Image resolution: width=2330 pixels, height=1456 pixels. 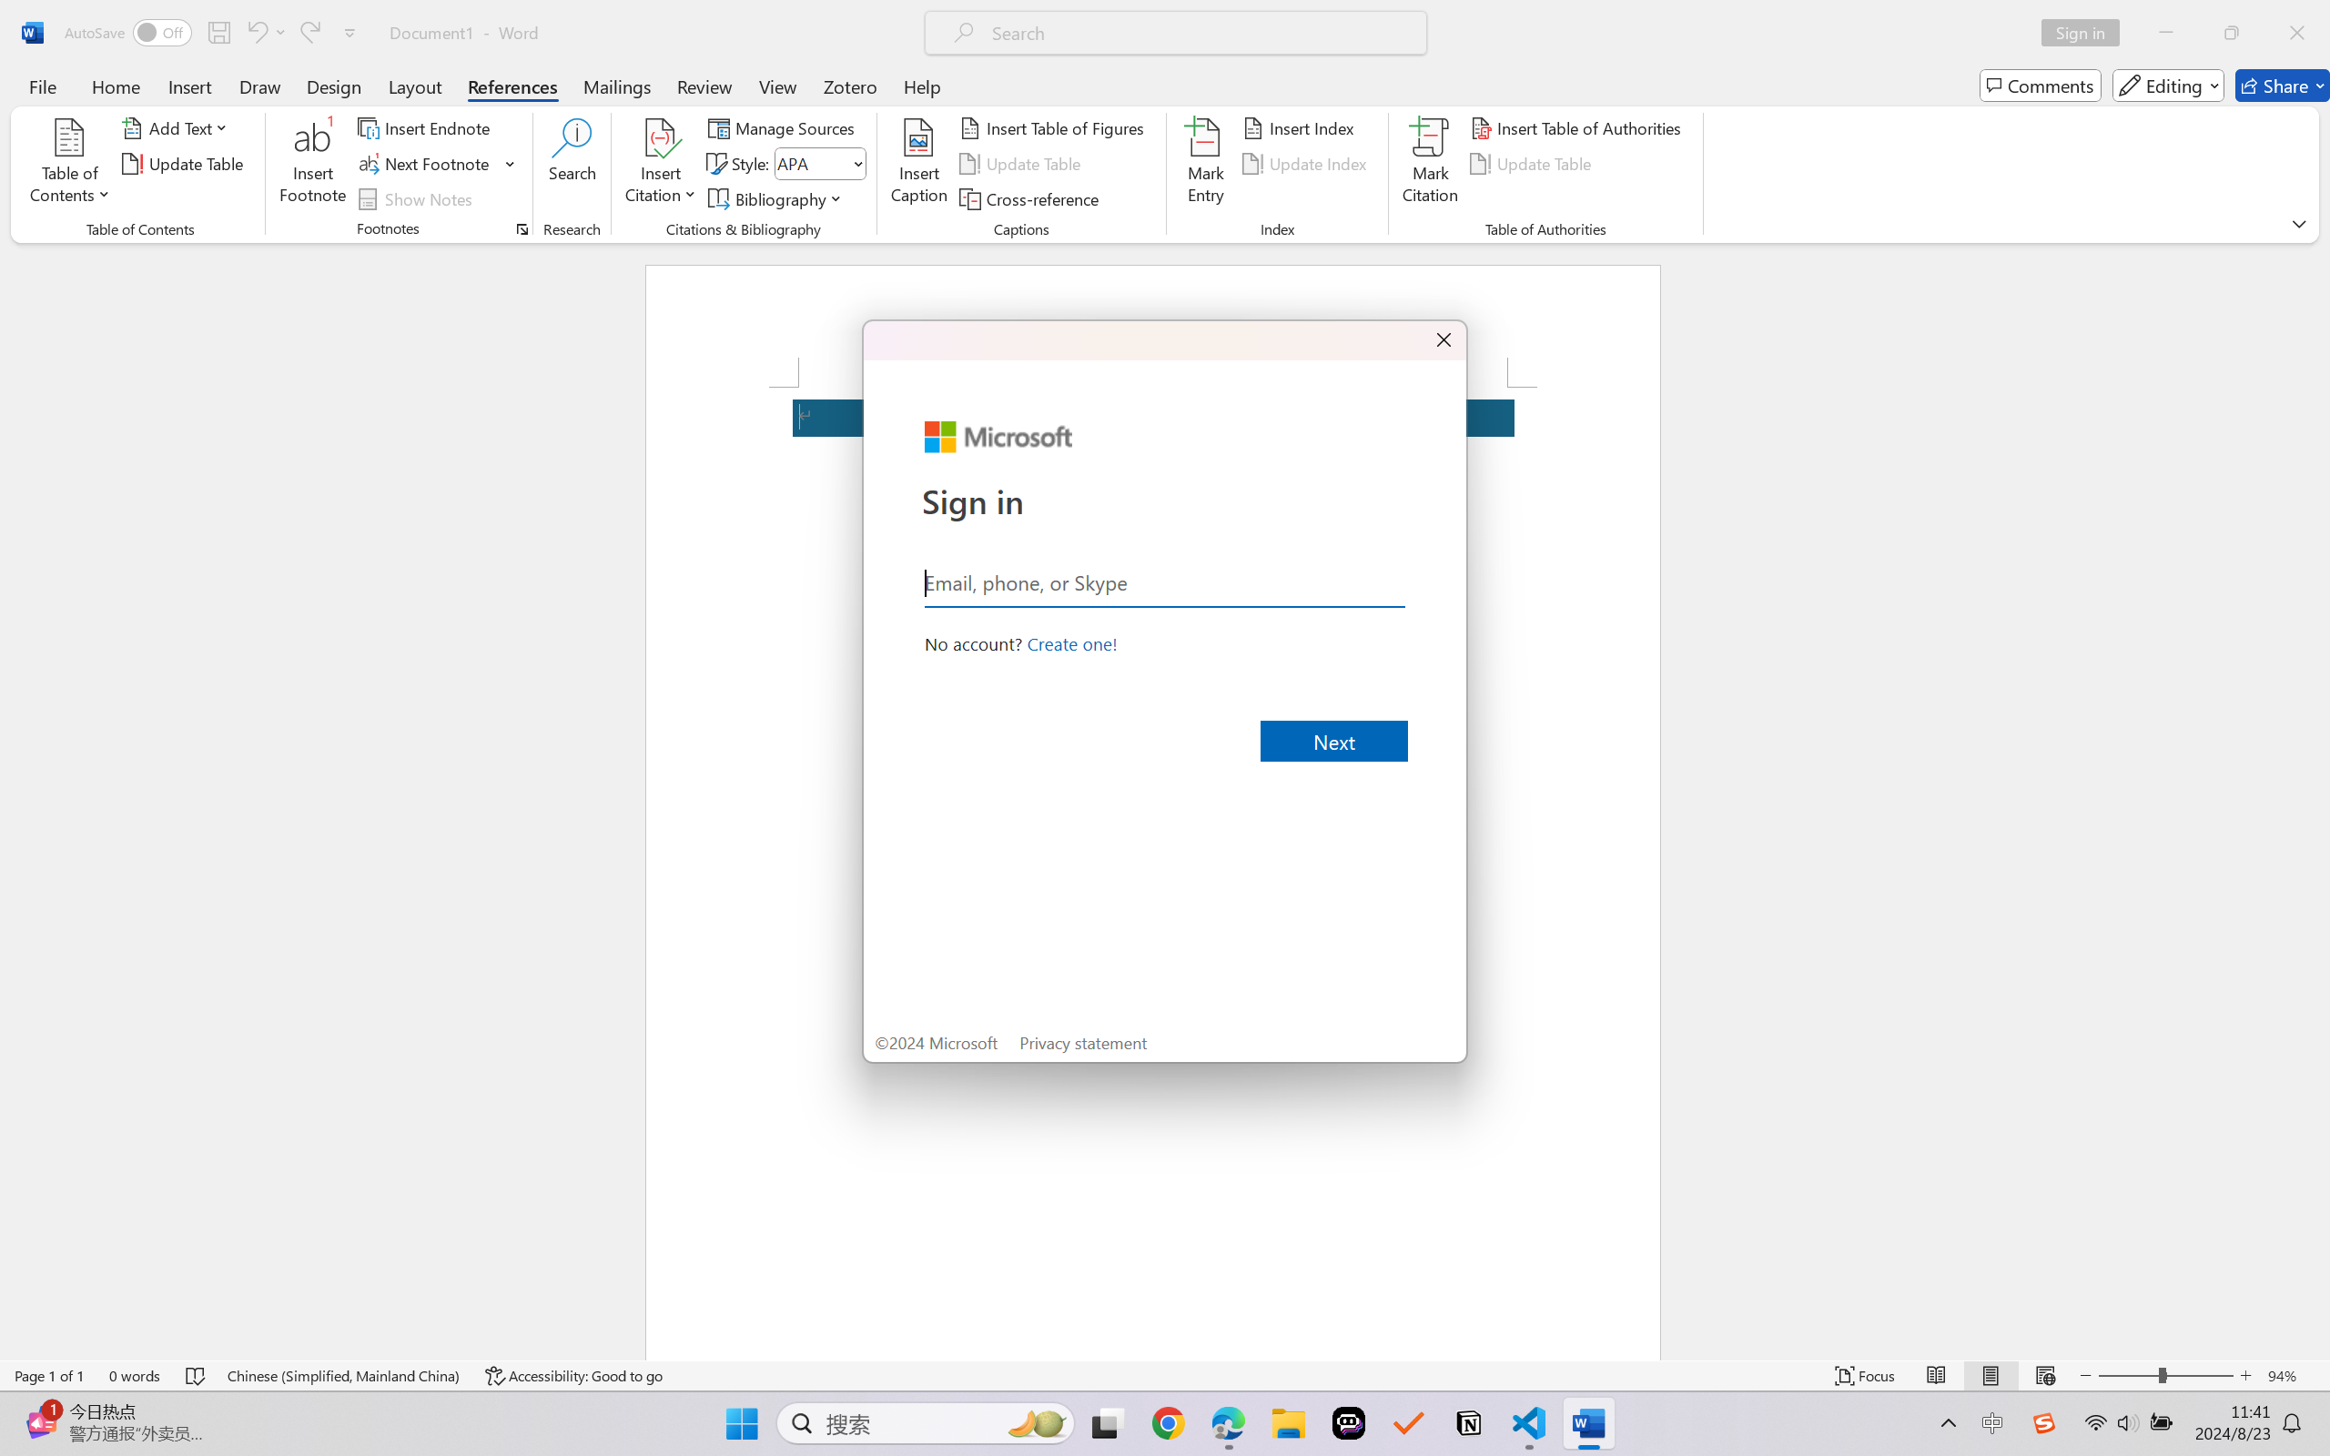 I want to click on Redo Apply Quick Style, so click(x=309, y=33).